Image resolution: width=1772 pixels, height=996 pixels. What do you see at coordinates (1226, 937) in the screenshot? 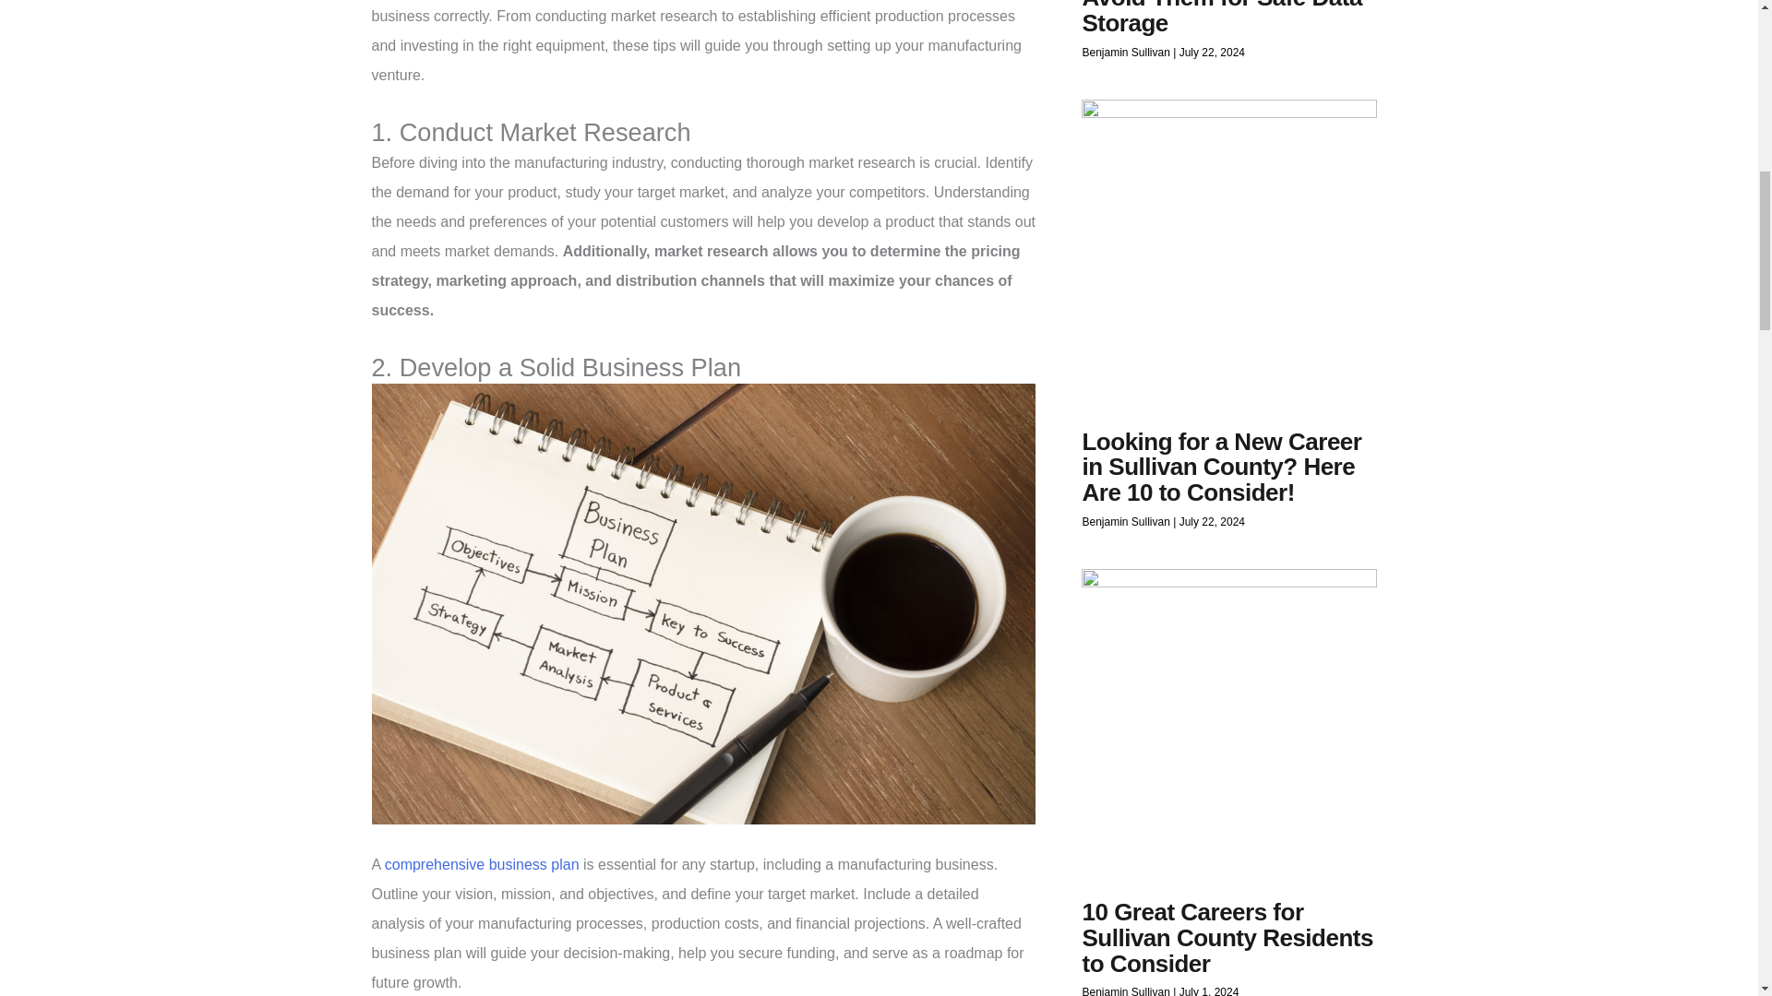
I see `10 Great Careers for Sullivan County Residents to Consider` at bounding box center [1226, 937].